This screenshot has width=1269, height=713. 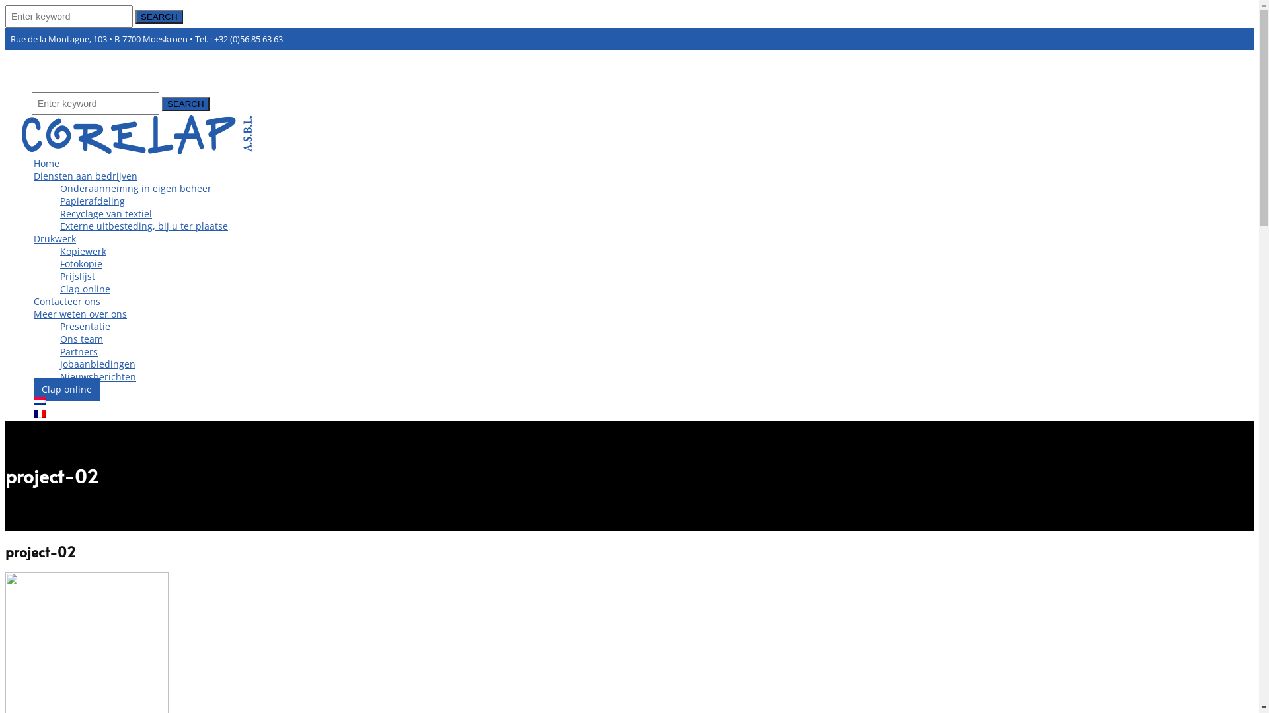 I want to click on Ons team, so click(x=82, y=339).